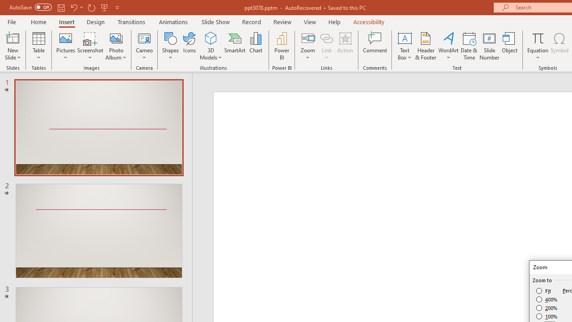  What do you see at coordinates (469, 46) in the screenshot?
I see `Date & Time...` at bounding box center [469, 46].